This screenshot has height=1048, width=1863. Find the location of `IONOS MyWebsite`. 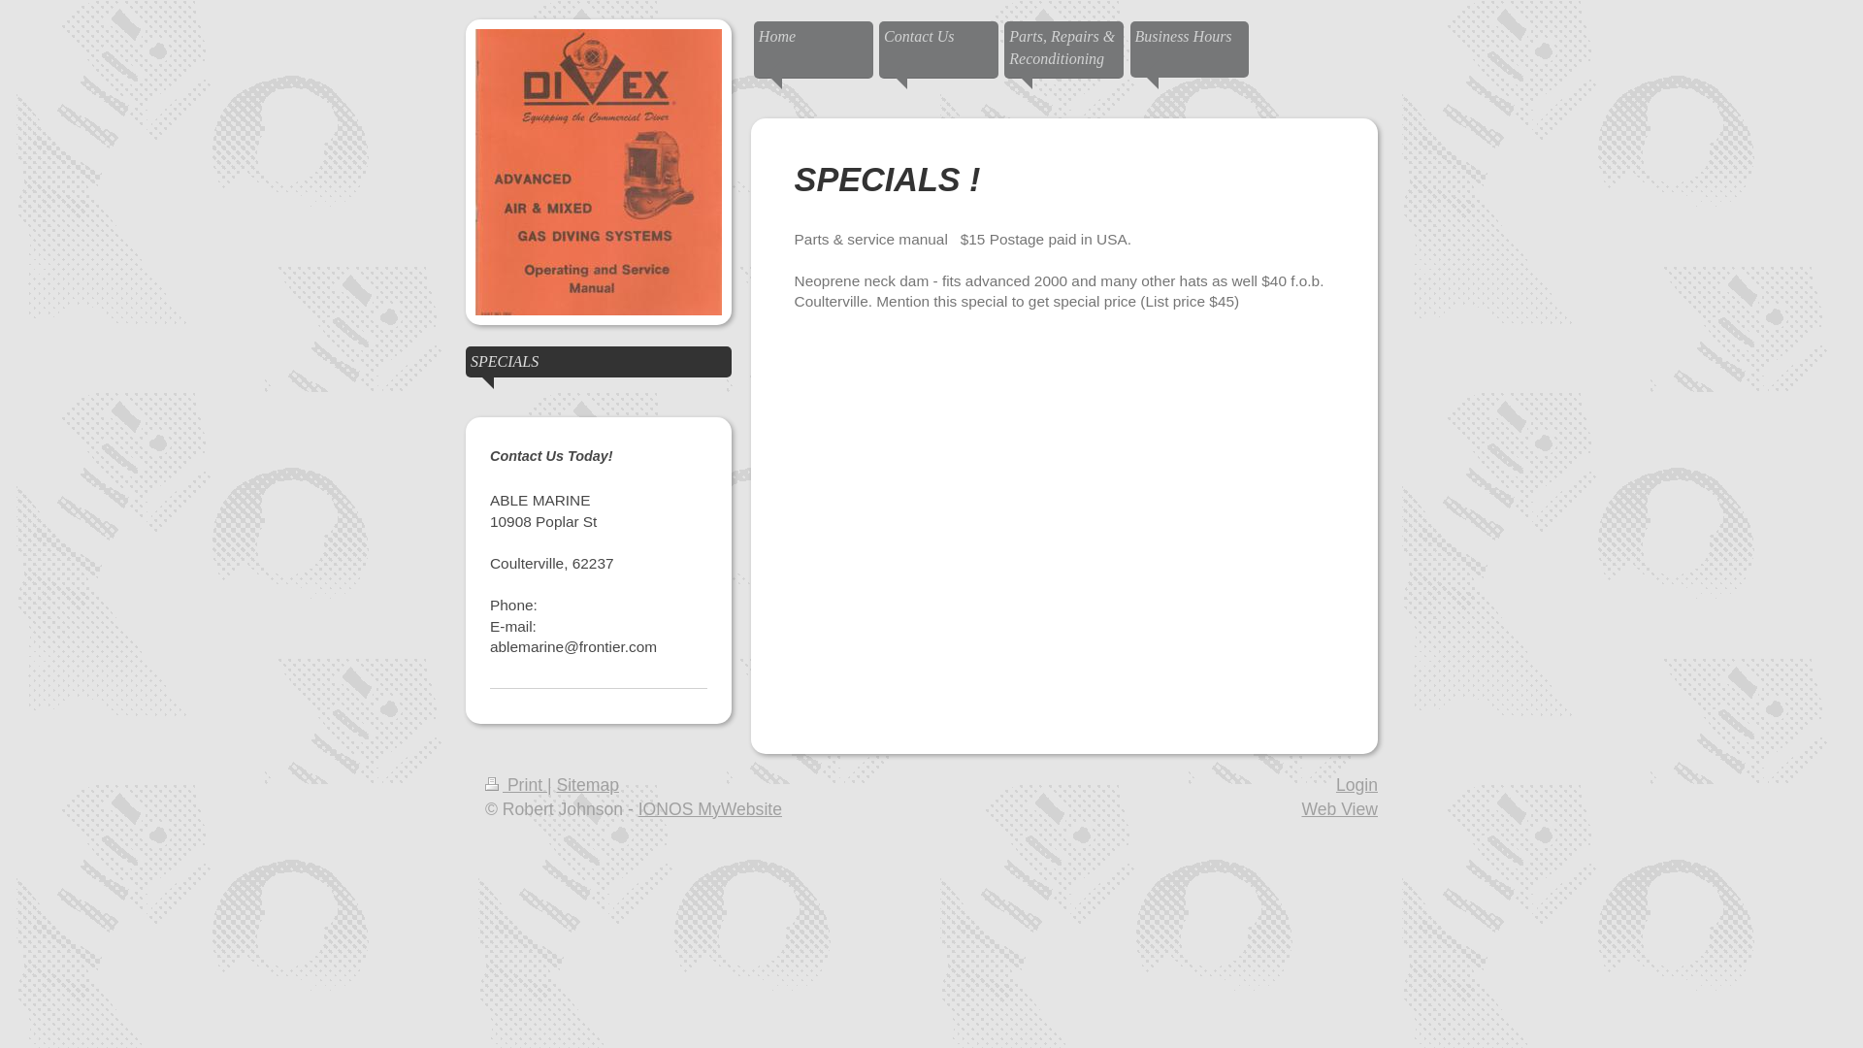

IONOS MyWebsite is located at coordinates (710, 809).